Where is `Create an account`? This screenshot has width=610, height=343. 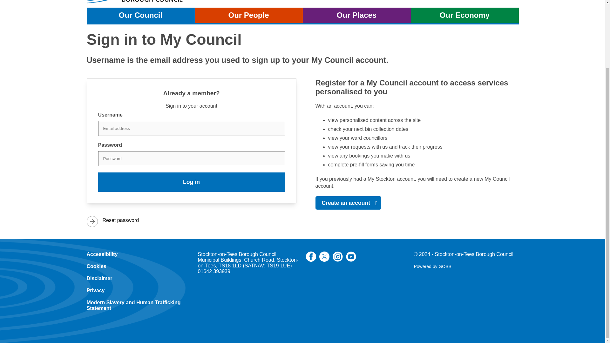
Create an account is located at coordinates (348, 203).